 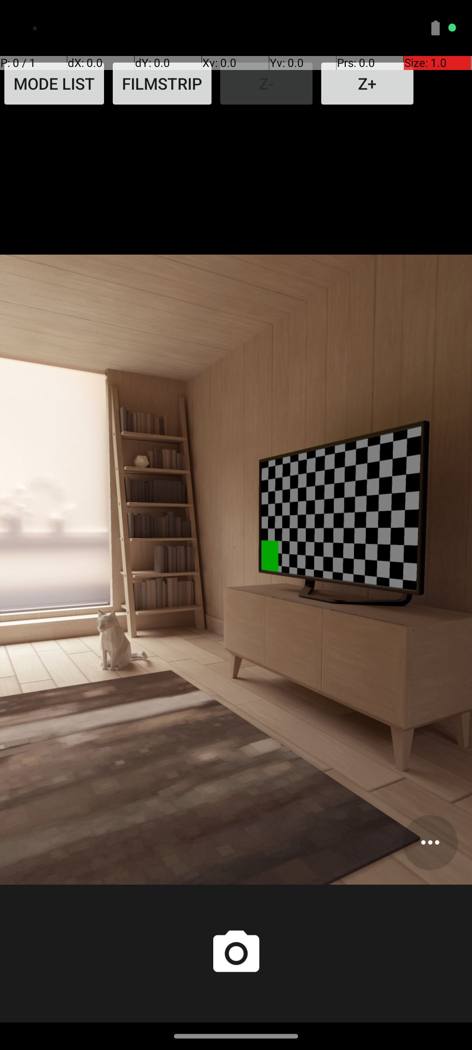 I want to click on MODE LIST, so click(x=54, y=84).